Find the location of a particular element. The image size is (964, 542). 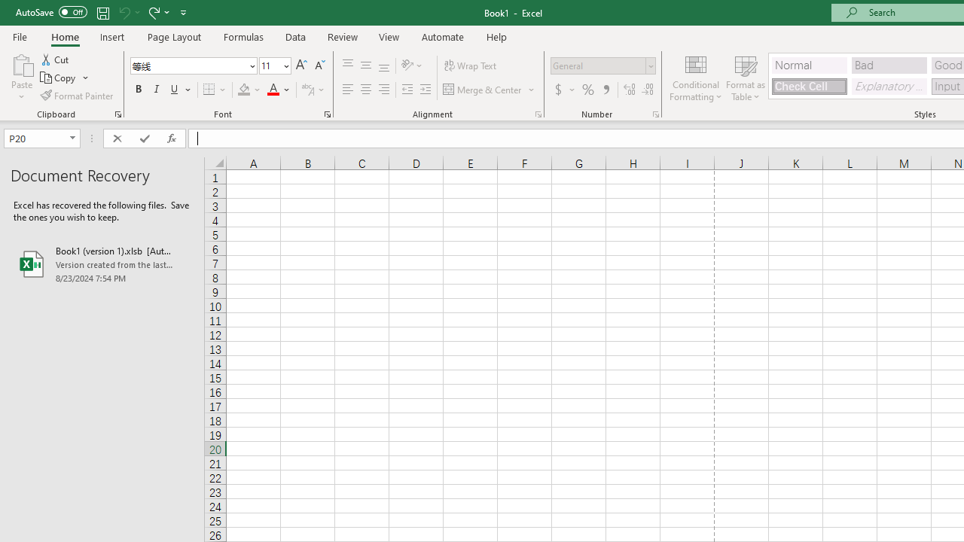

Check Cell is located at coordinates (809, 86).